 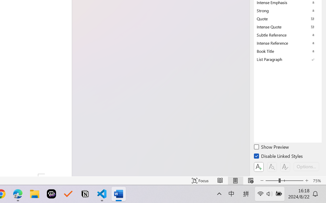 What do you see at coordinates (288, 19) in the screenshot?
I see `Quote` at bounding box center [288, 19].